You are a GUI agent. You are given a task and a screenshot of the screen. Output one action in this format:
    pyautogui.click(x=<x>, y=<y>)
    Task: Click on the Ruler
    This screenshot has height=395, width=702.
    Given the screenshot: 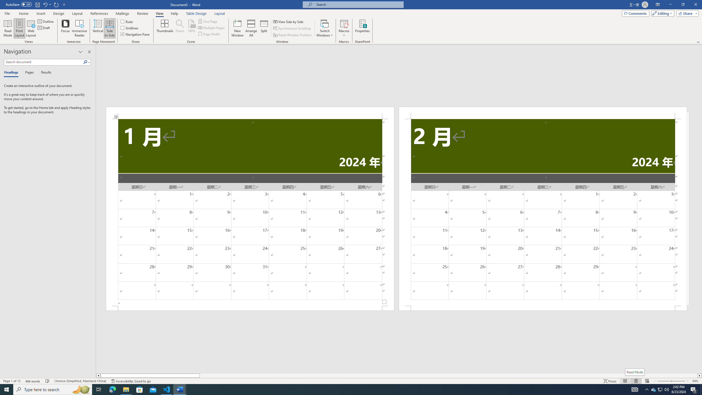 What is the action you would take?
    pyautogui.click(x=127, y=21)
    